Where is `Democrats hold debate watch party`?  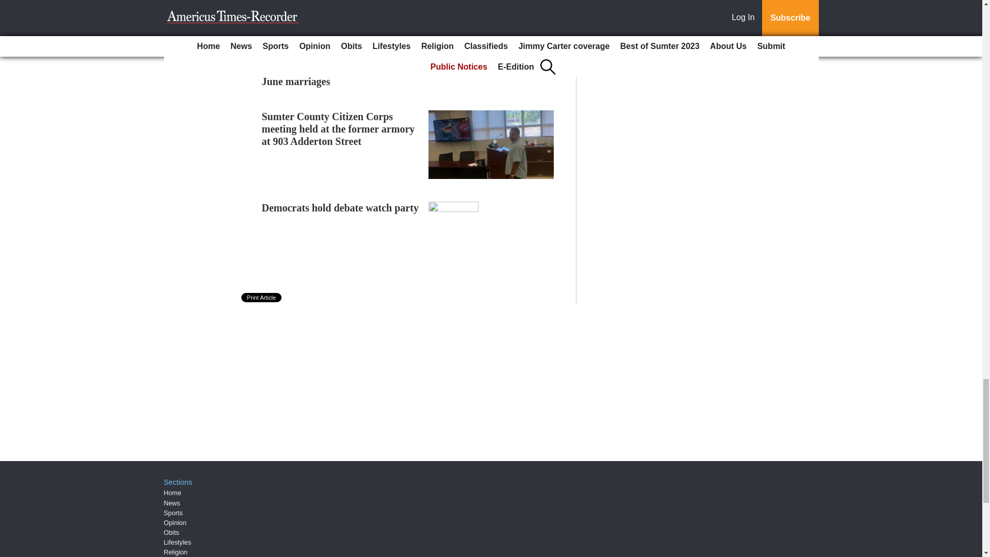 Democrats hold debate watch party is located at coordinates (340, 207).